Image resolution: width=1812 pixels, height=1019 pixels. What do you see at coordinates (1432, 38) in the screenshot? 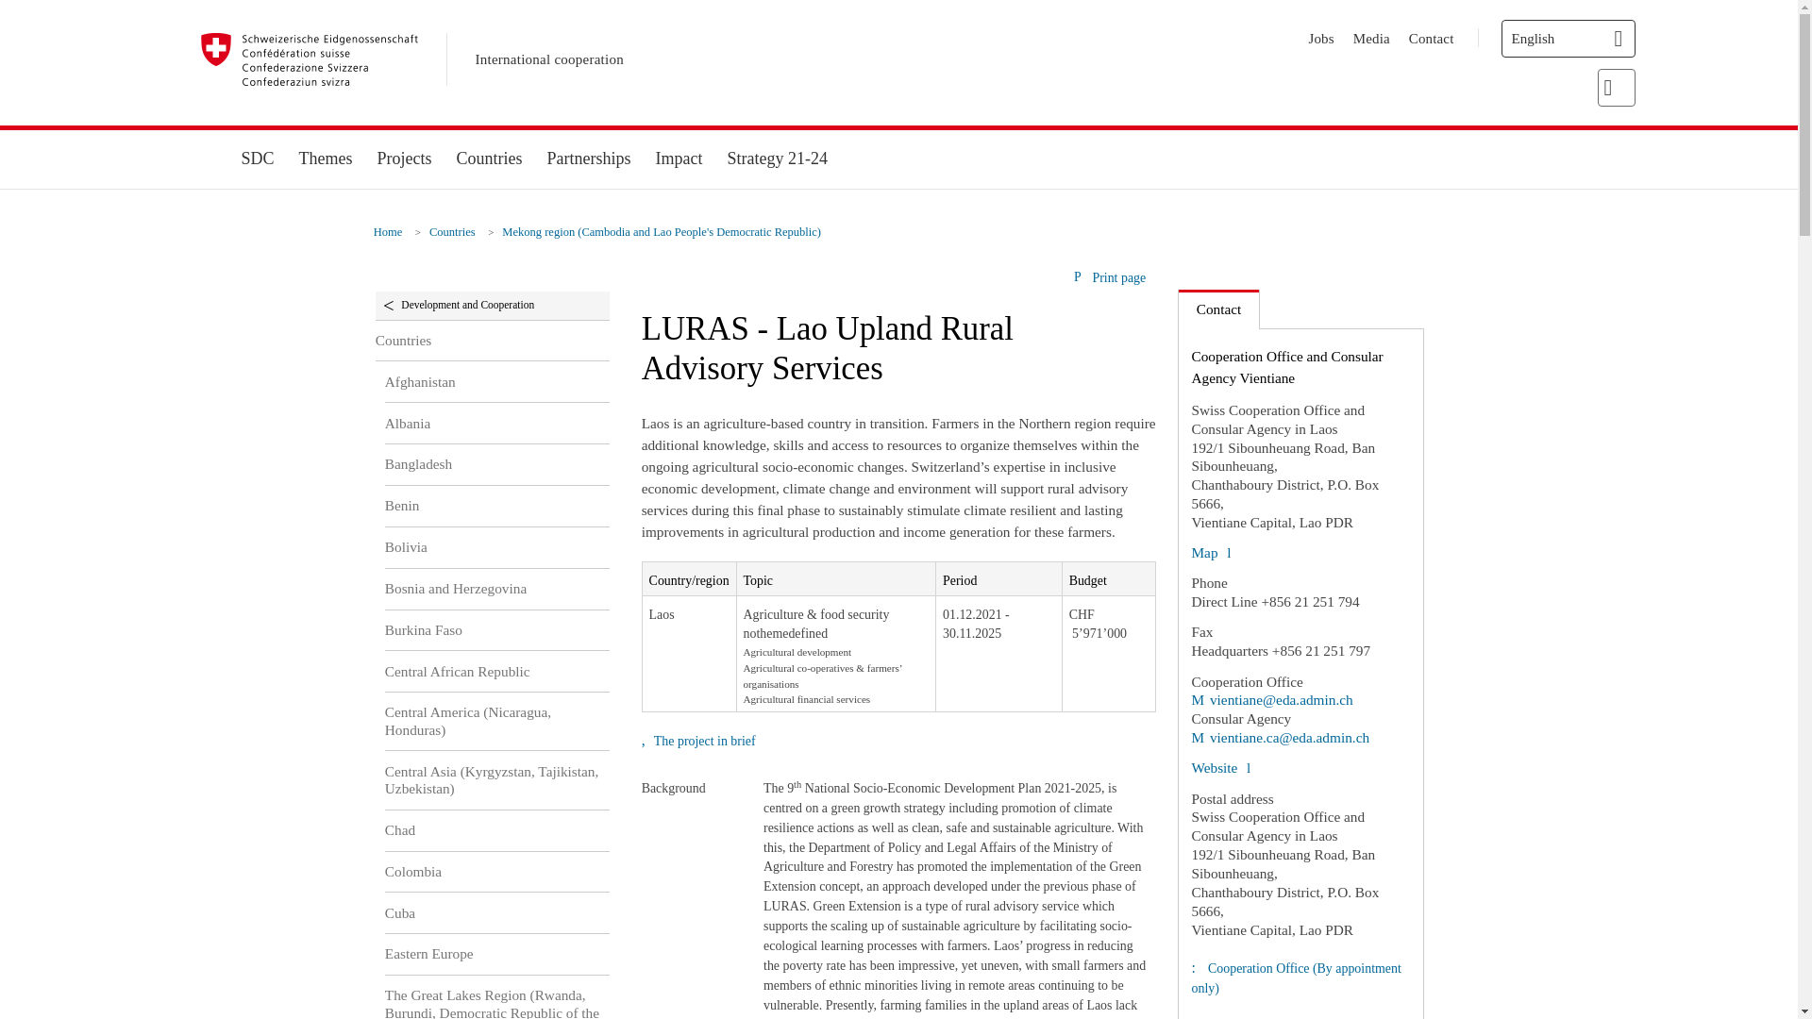
I see `Contact` at bounding box center [1432, 38].